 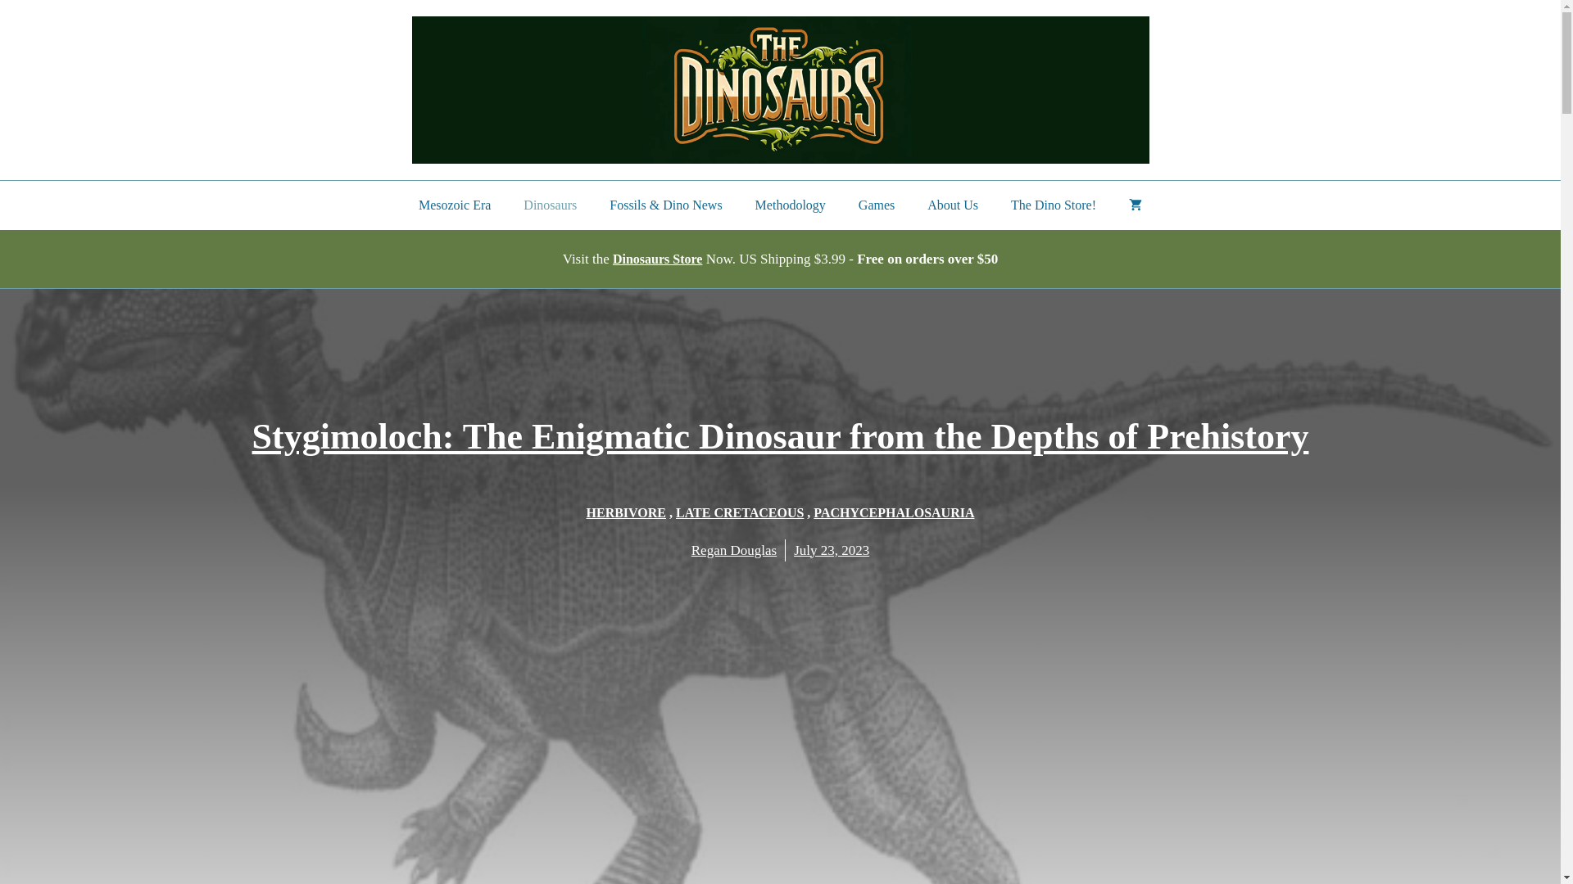 What do you see at coordinates (832, 550) in the screenshot?
I see `July 23, 2023` at bounding box center [832, 550].